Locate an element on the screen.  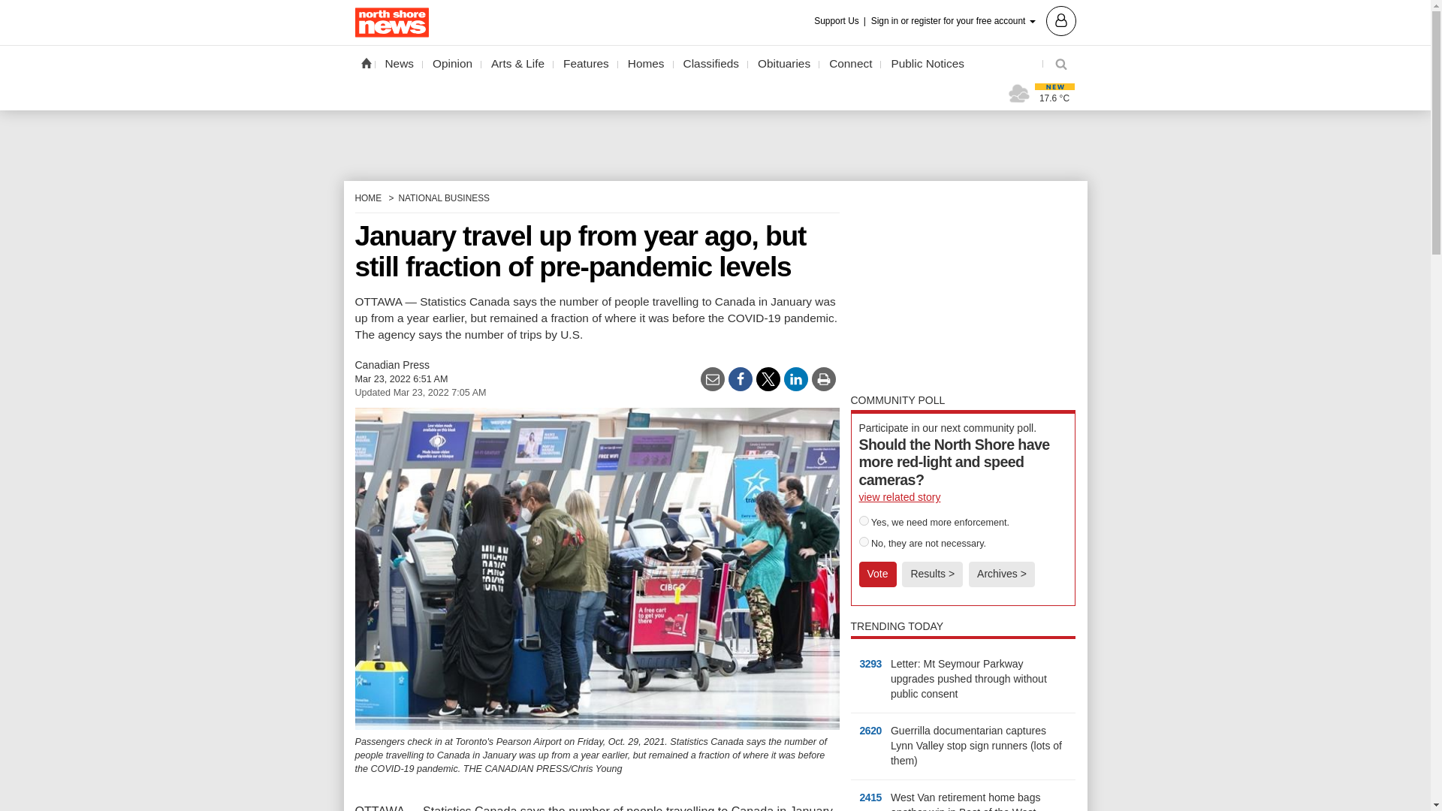
115147 is located at coordinates (864, 541).